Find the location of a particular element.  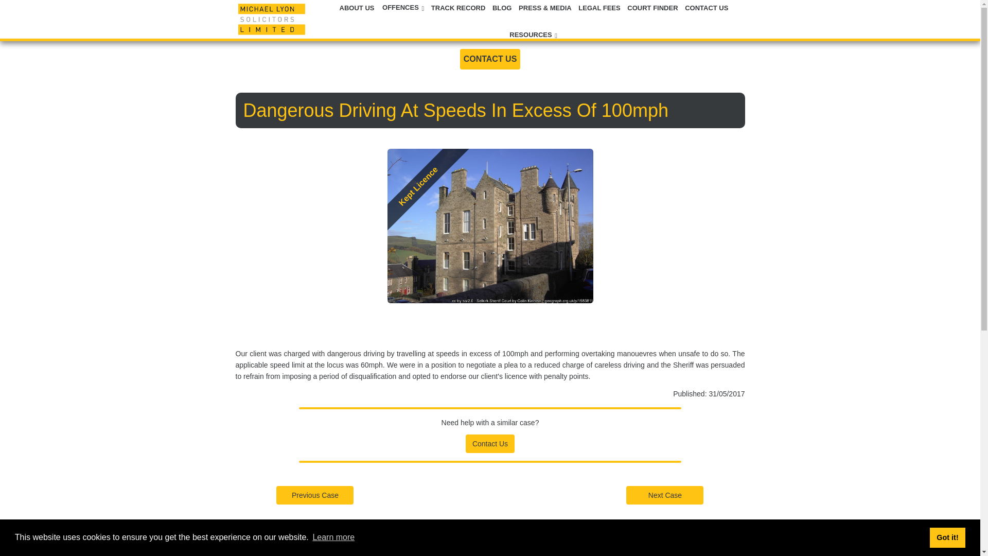

Next Case is located at coordinates (665, 494).